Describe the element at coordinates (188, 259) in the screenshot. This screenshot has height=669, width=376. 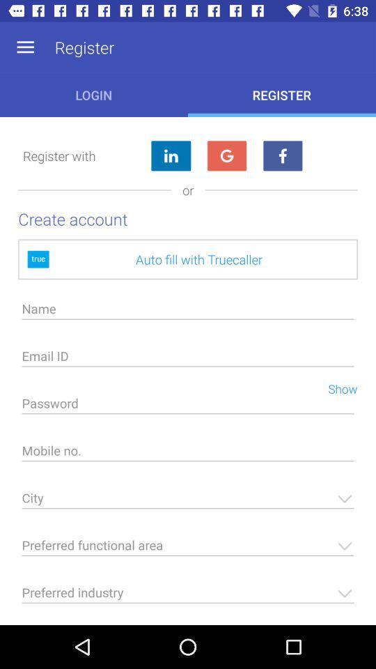
I see `flip until auto fill with item` at that location.